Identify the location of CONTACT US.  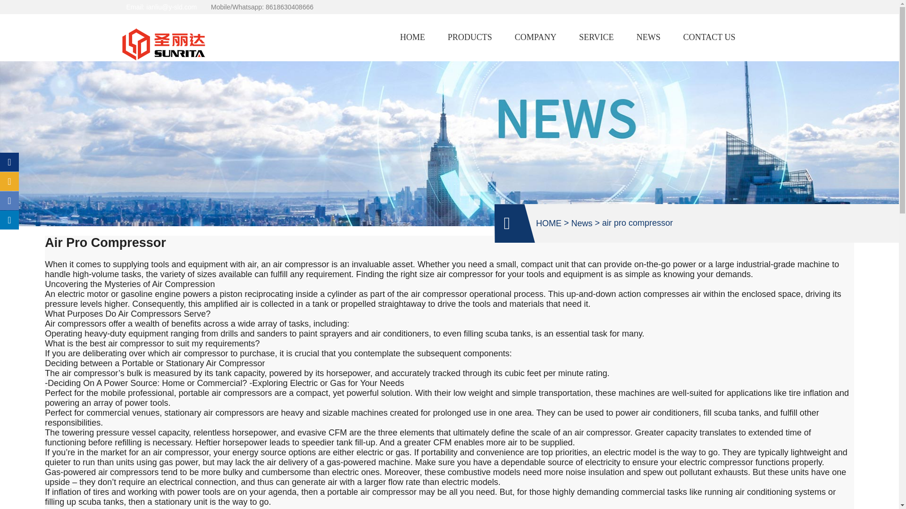
(709, 37).